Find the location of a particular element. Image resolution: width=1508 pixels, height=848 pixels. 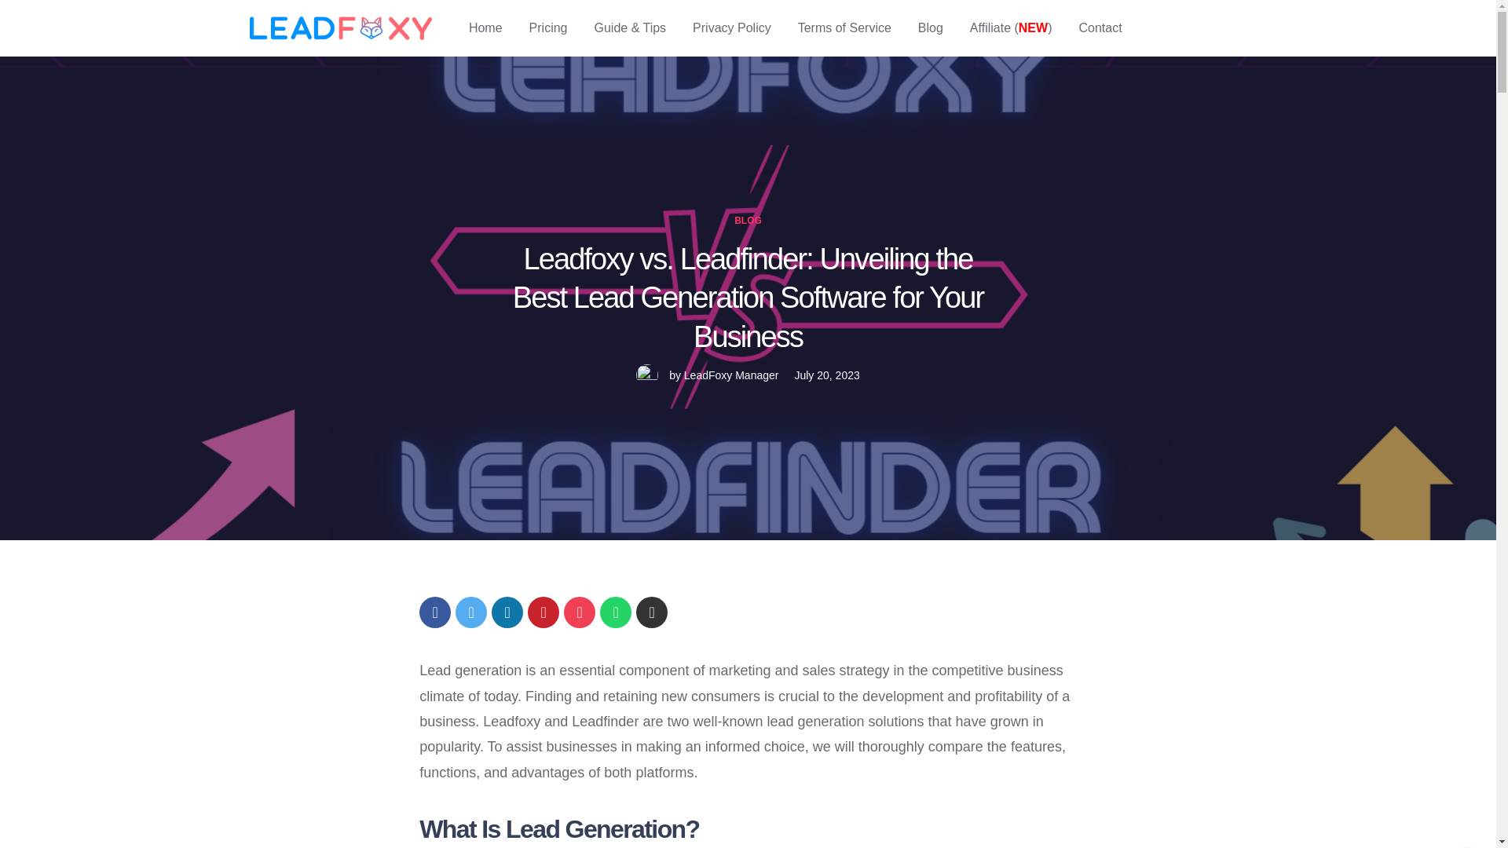

by LeadFoxy Manager is located at coordinates (707, 375).